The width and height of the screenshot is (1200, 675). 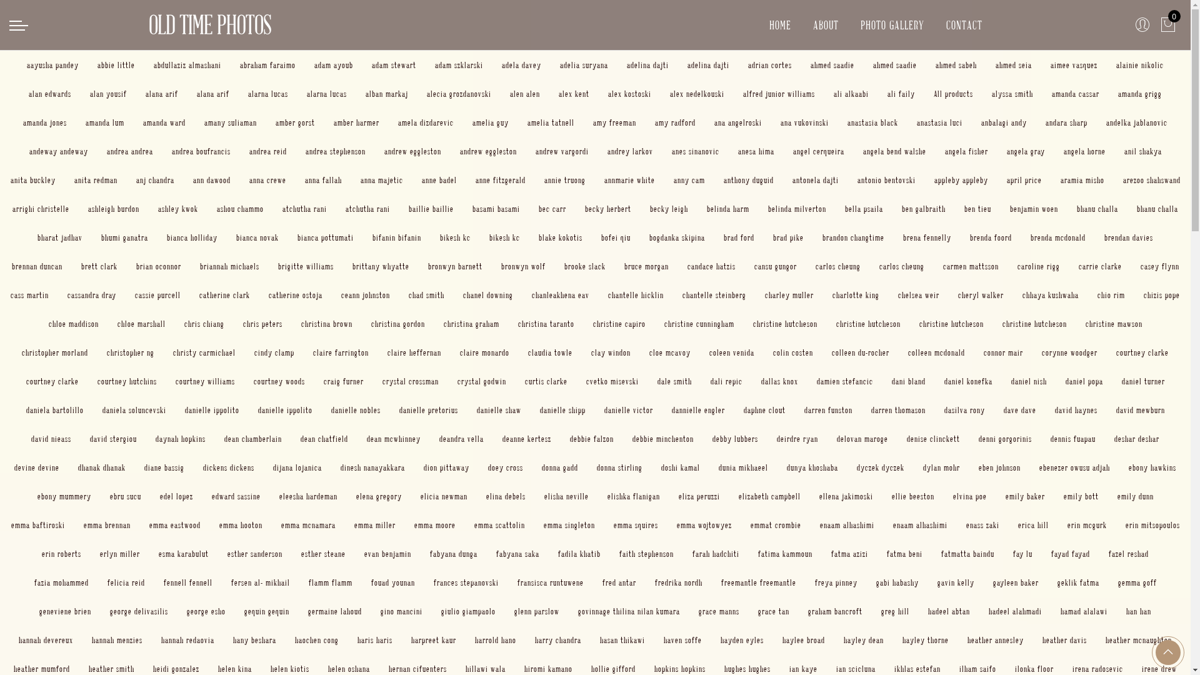 I want to click on alan yousif, so click(x=109, y=94).